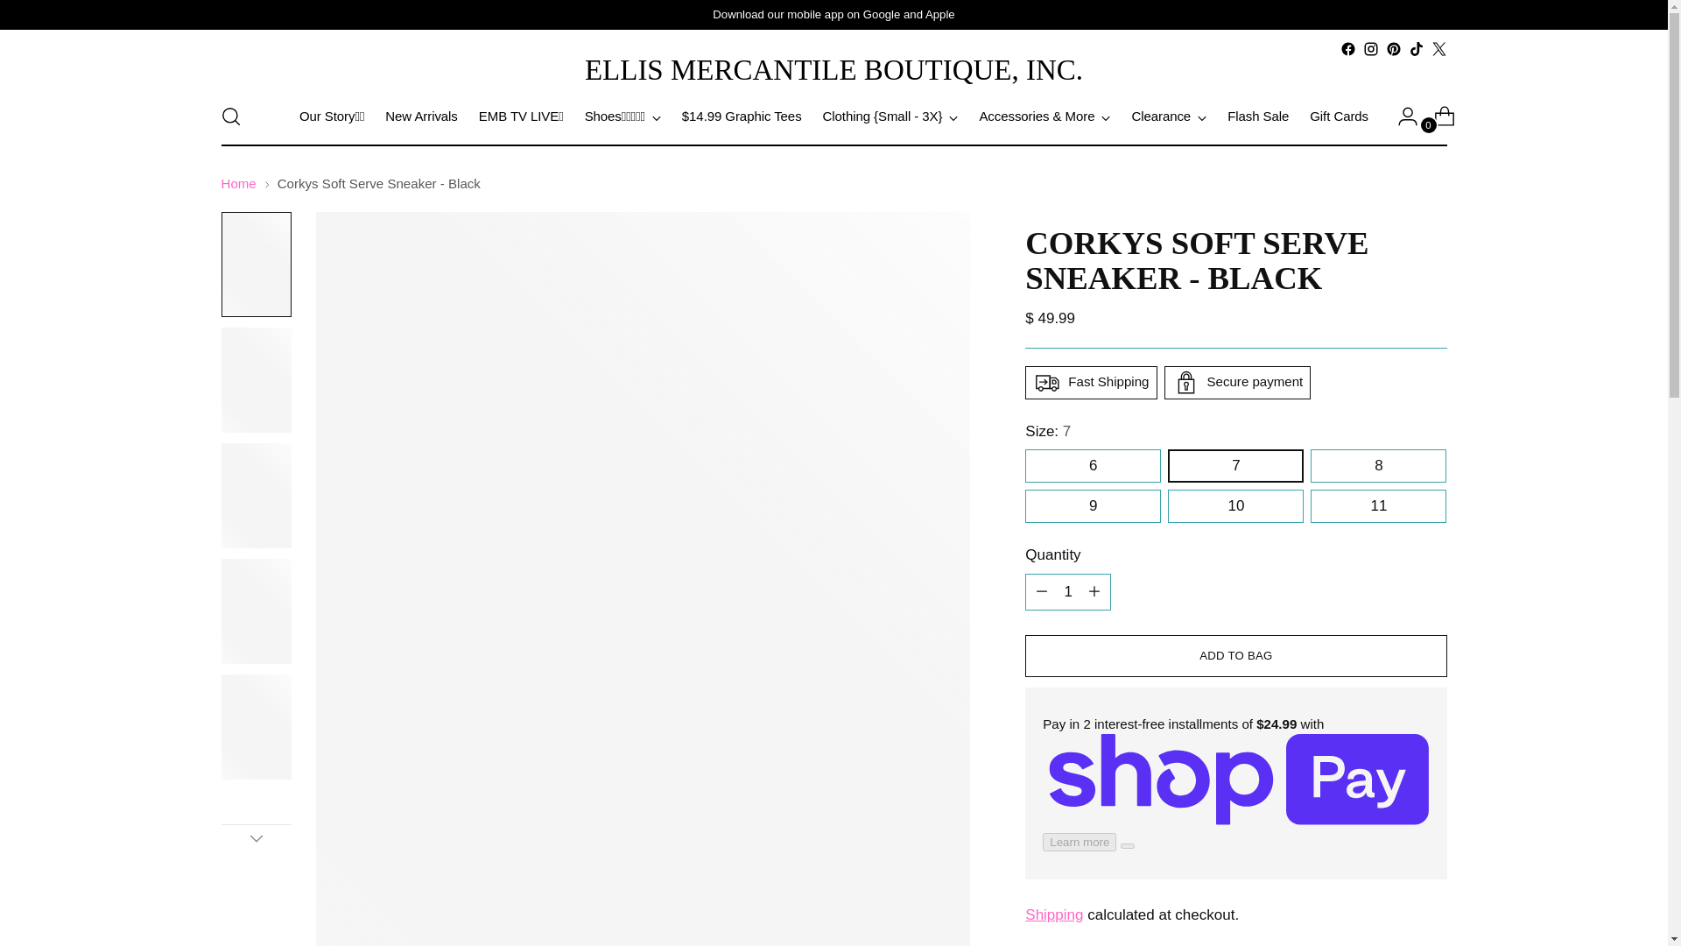  I want to click on ELLIS MERCANTILE BOUTIQUE, INC., so click(833, 70).